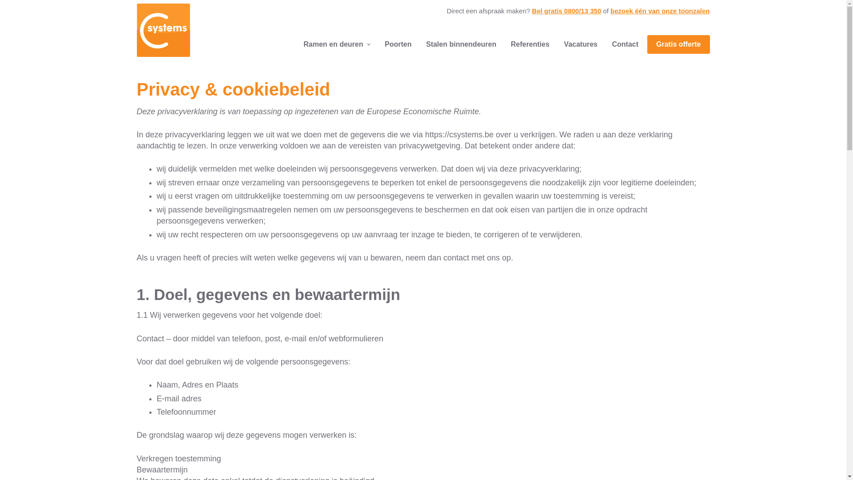 The height and width of the screenshot is (480, 853). What do you see at coordinates (9, 4) in the screenshot?
I see `Doorgaan naar artikel` at bounding box center [9, 4].